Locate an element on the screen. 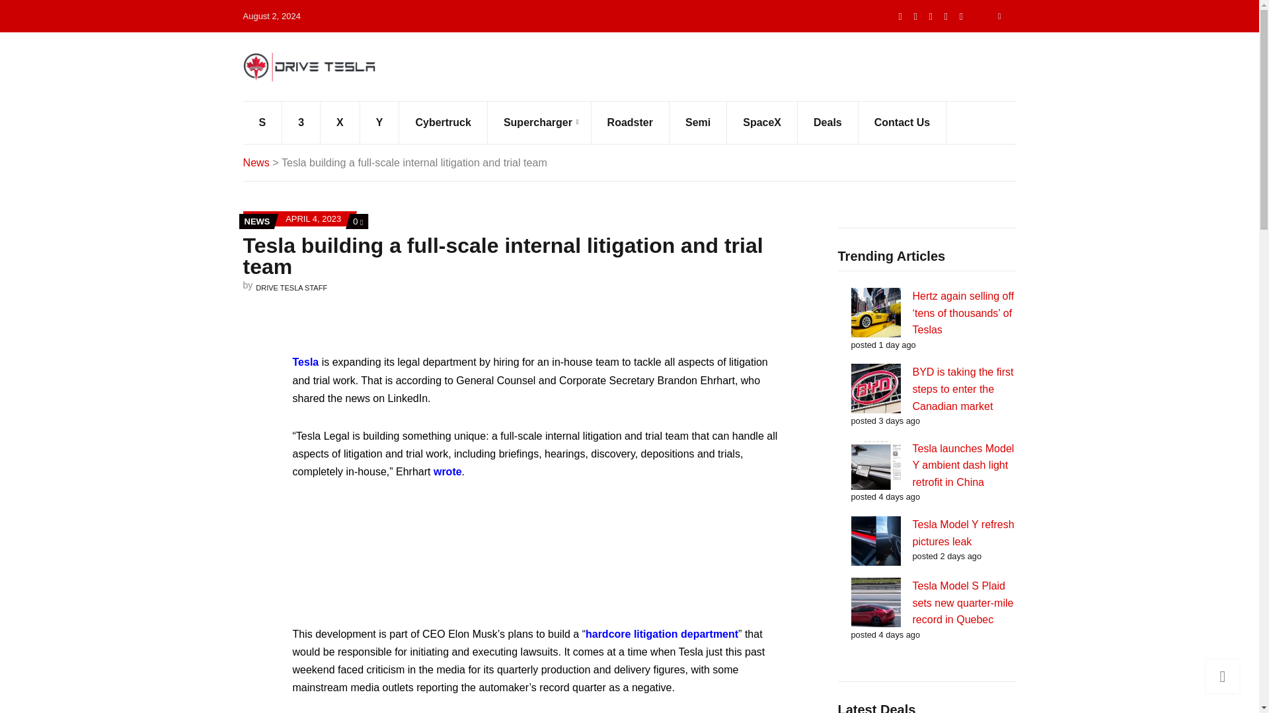 The width and height of the screenshot is (1269, 713). SpaceX is located at coordinates (763, 123).